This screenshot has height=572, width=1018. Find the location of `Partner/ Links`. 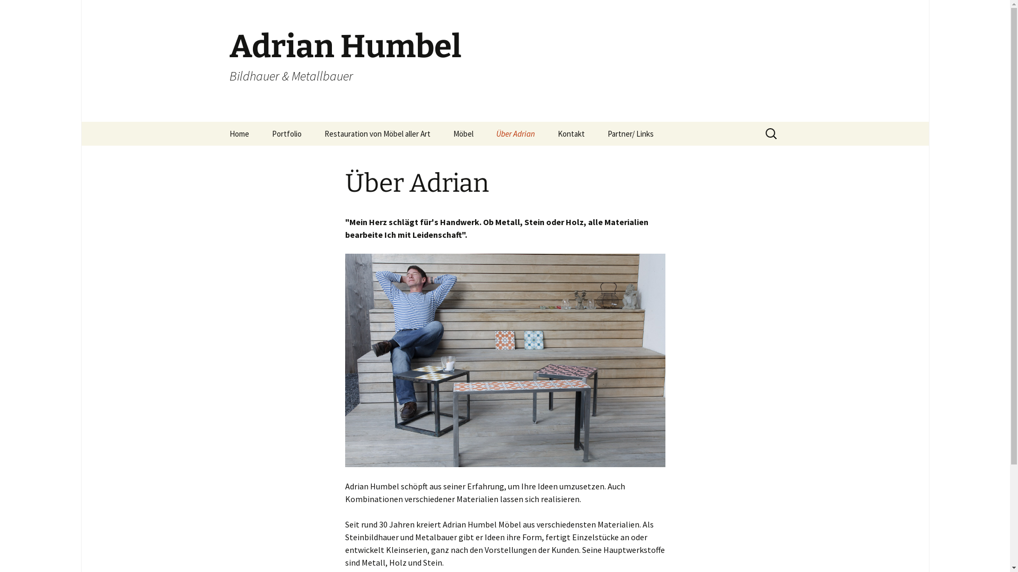

Partner/ Links is located at coordinates (631, 133).